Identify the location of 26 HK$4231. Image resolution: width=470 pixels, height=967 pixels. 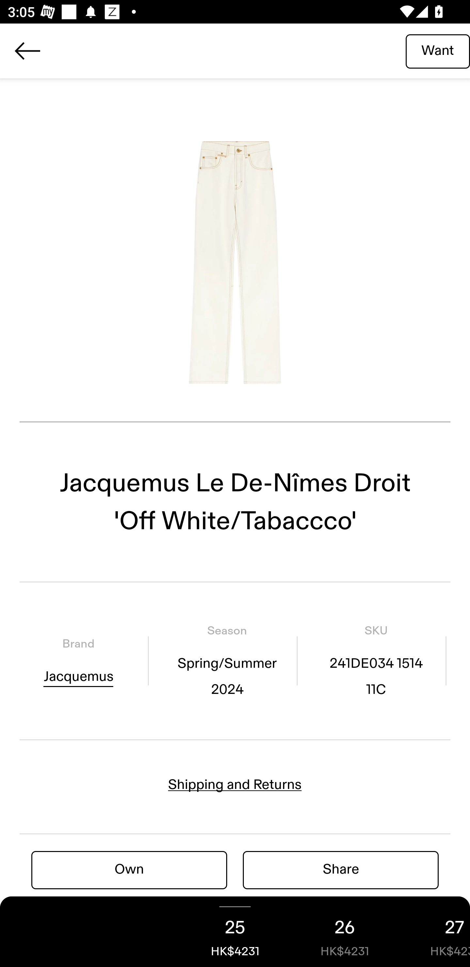
(345, 932).